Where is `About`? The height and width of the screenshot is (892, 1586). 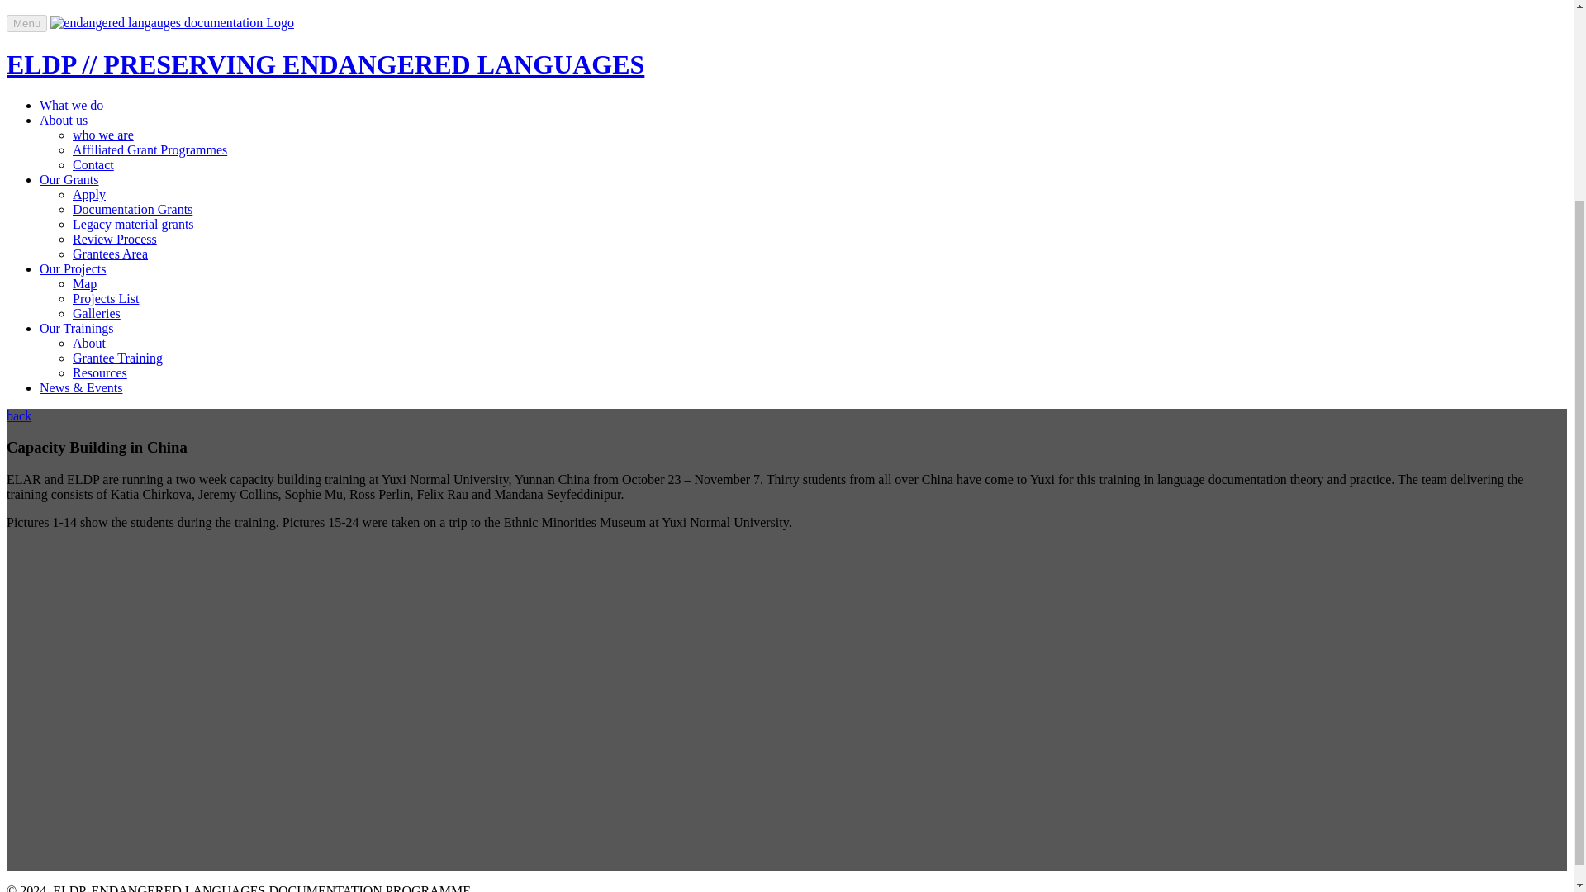
About is located at coordinates (89, 344).